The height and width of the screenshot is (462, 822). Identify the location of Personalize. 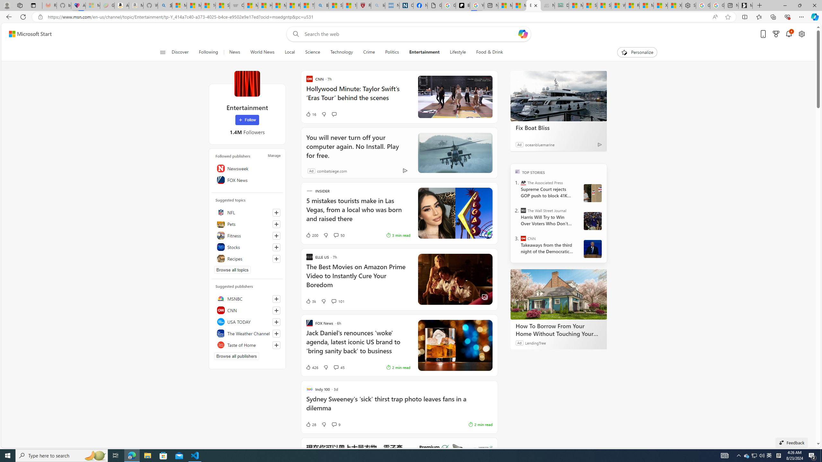
(637, 52).